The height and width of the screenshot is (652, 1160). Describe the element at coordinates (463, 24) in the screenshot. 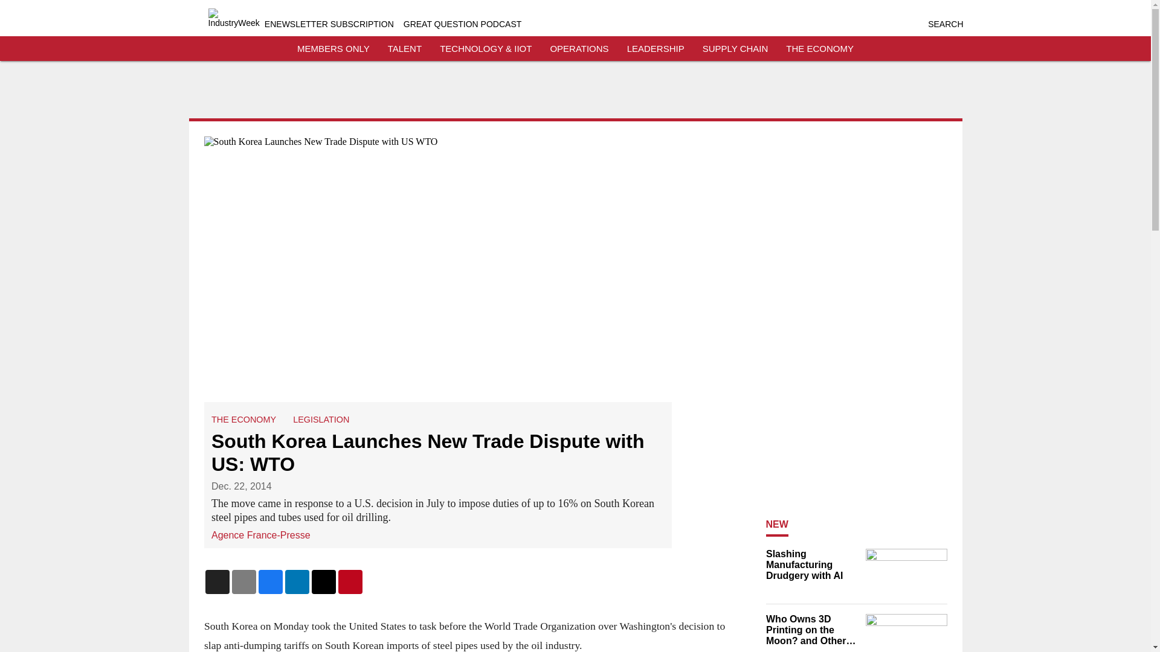

I see `GREAT QUESTION PODCAST` at that location.